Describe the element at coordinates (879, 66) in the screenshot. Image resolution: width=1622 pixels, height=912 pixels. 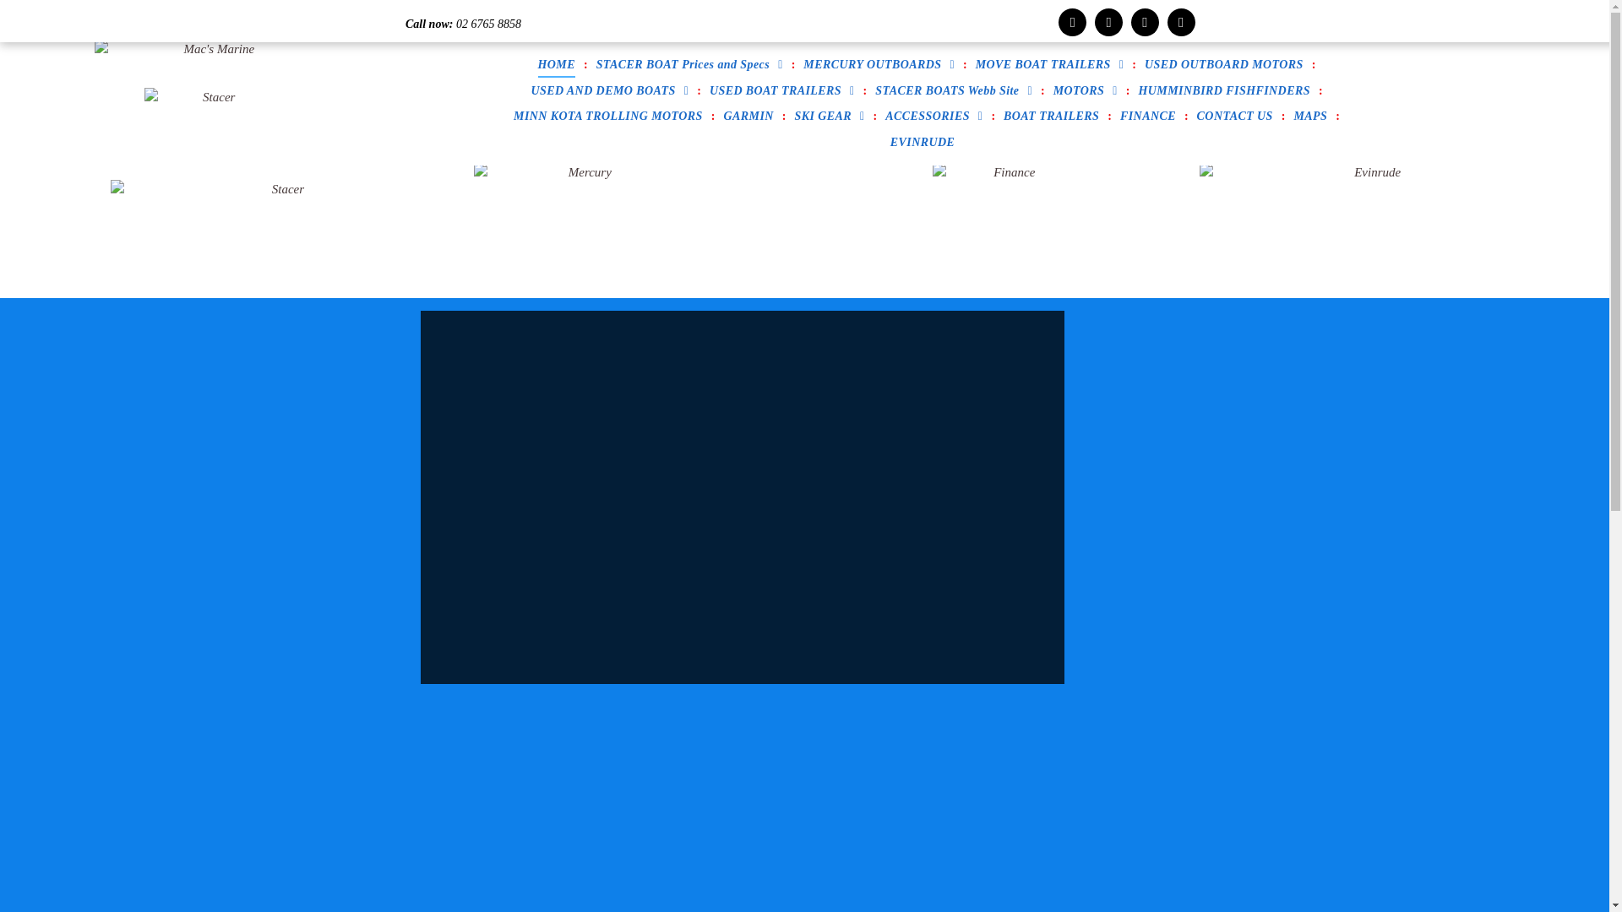
I see `MERCURY OUTBOARDS` at that location.